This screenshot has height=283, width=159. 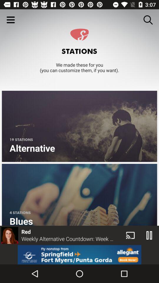 What do you see at coordinates (79, 195) in the screenshot?
I see `click on blues below alternative` at bounding box center [79, 195].